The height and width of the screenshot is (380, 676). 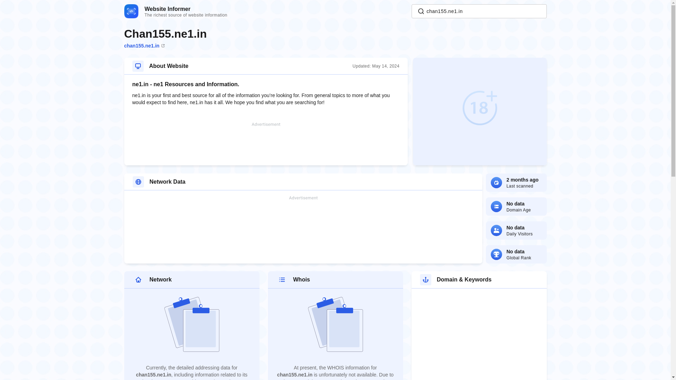 What do you see at coordinates (303, 217) in the screenshot?
I see `Chan155.ne1.in thumbnail` at bounding box center [303, 217].